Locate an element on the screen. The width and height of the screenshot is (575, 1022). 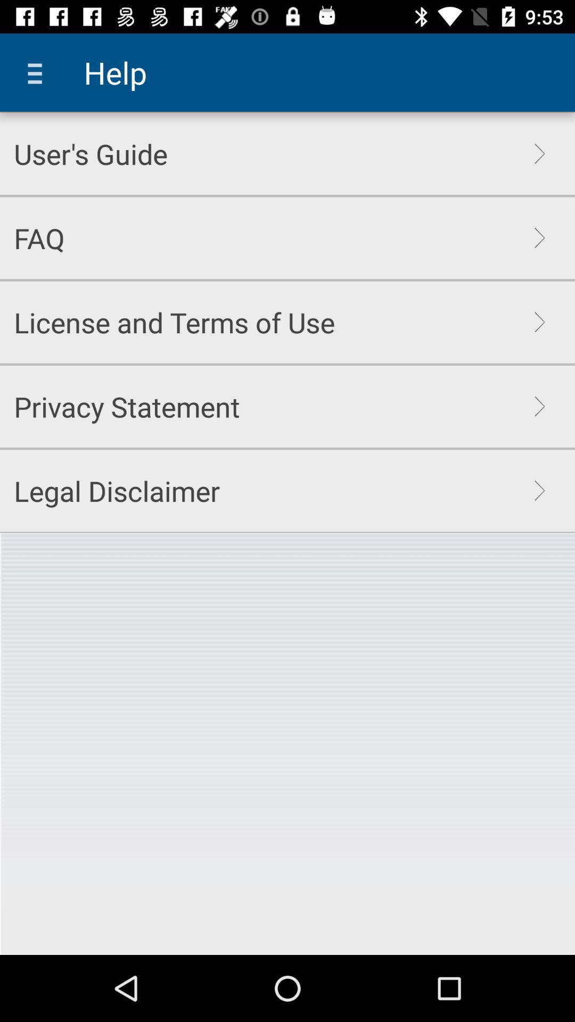
launch user's guide icon is located at coordinates (91, 153).